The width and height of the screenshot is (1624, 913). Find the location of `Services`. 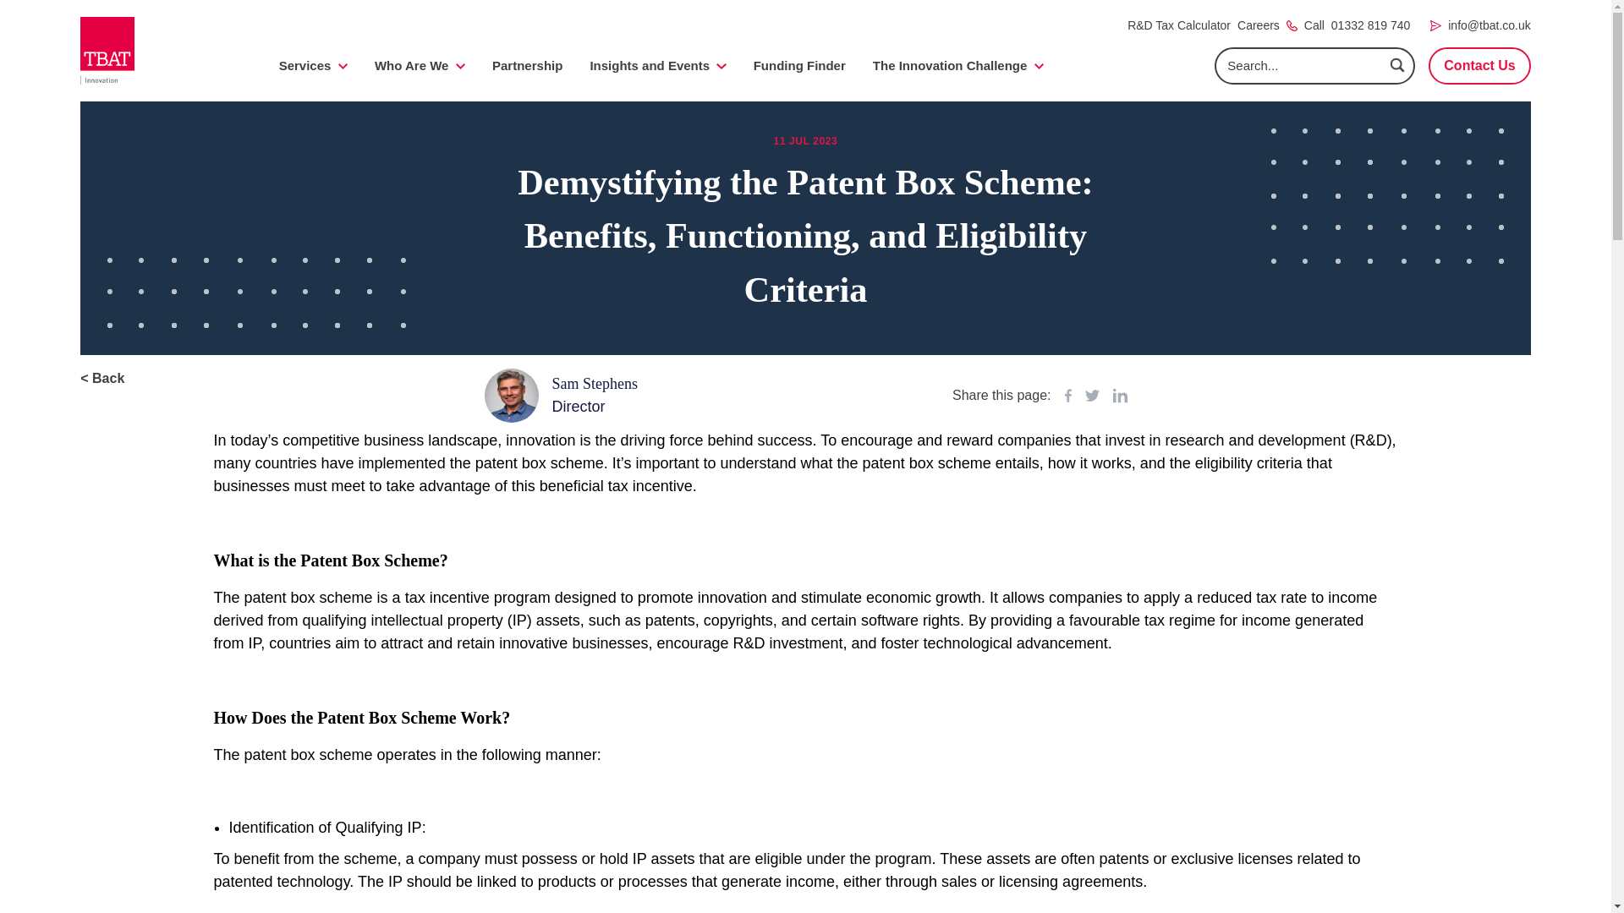

Services is located at coordinates (313, 66).